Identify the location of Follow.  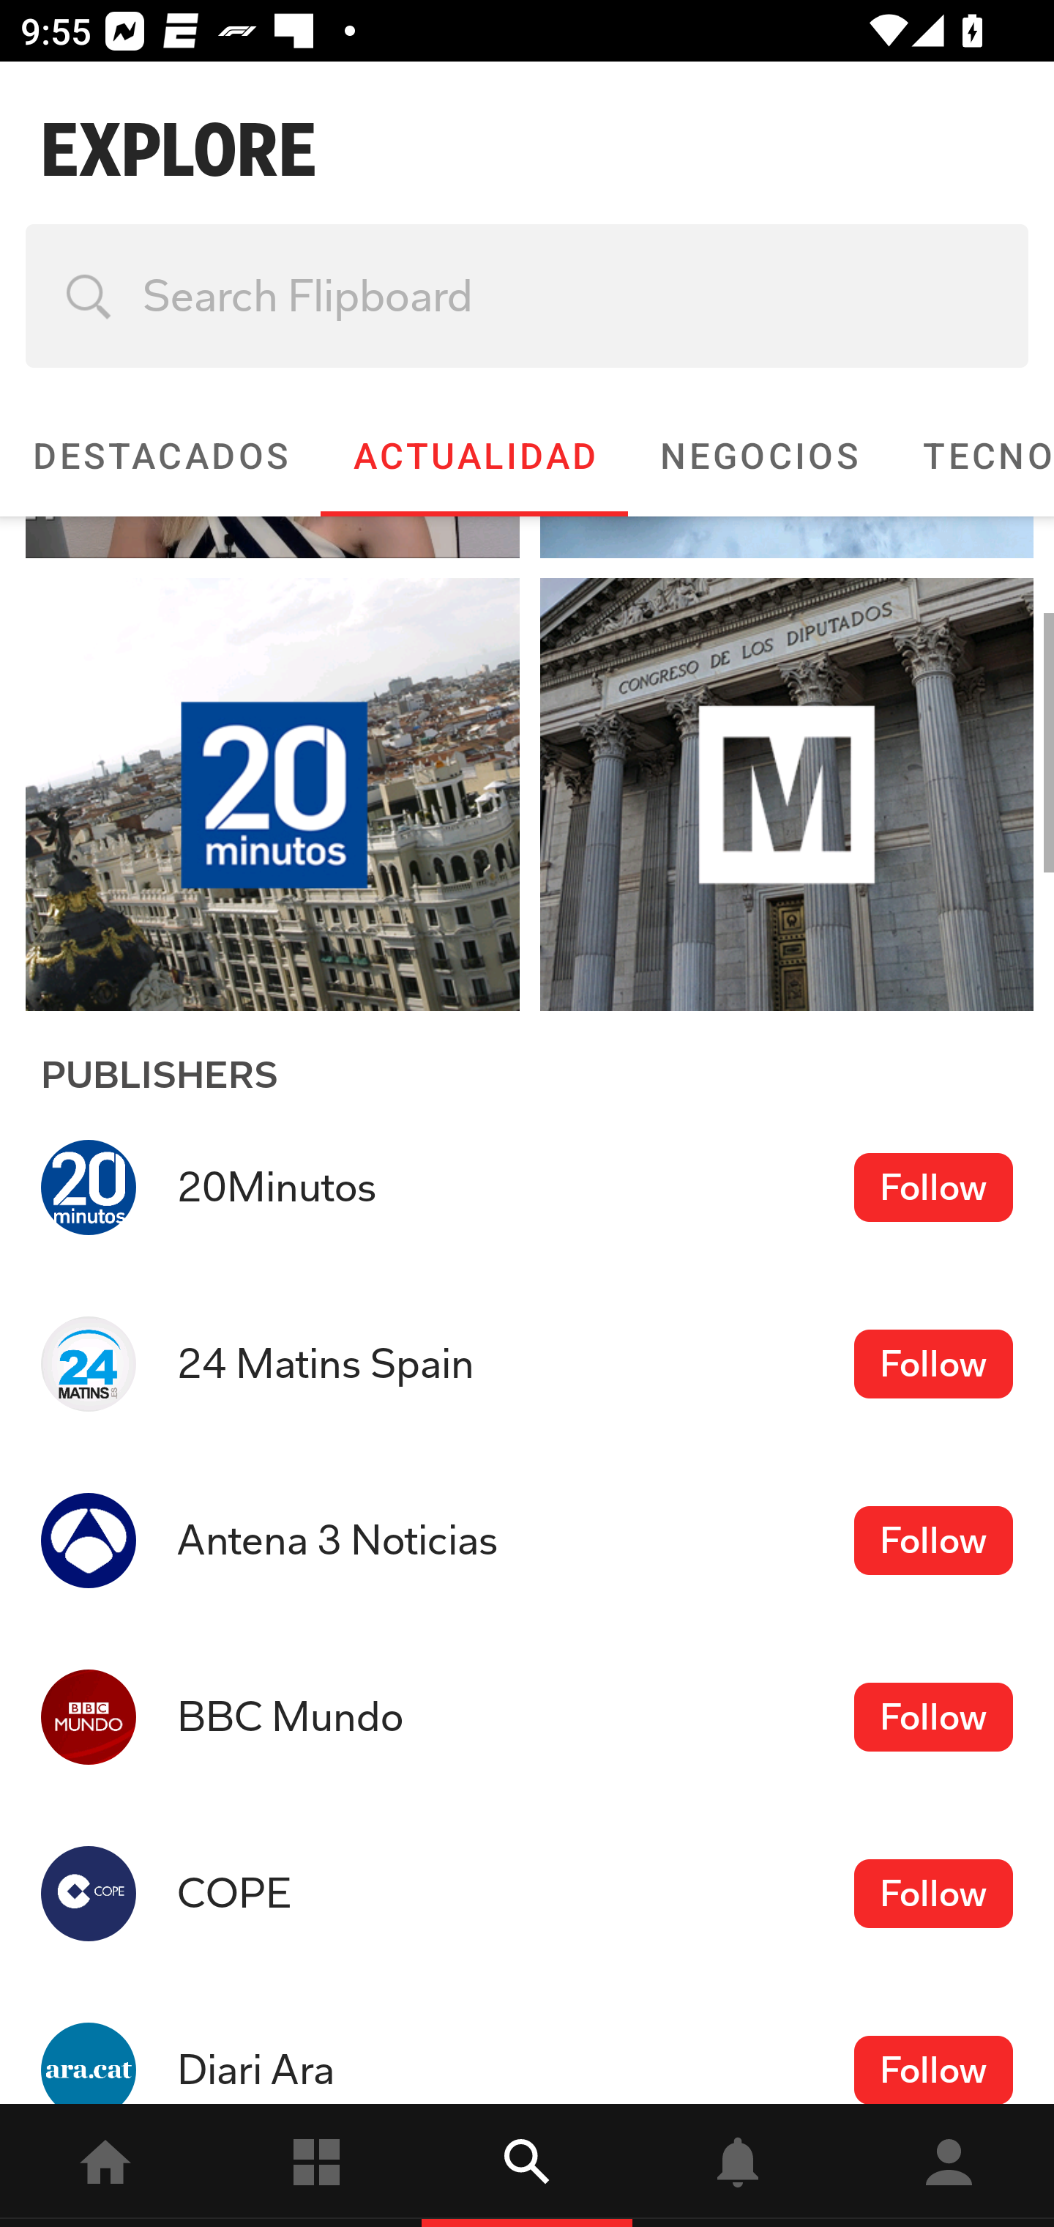
(932, 1540).